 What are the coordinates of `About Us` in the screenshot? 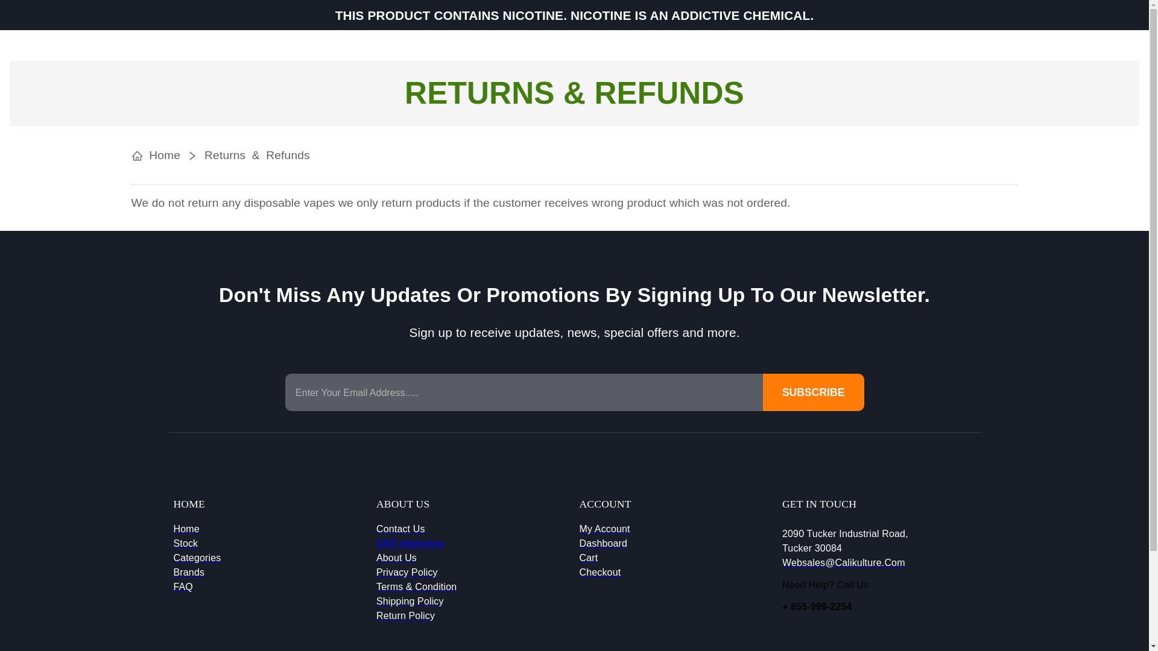 It's located at (416, 558).